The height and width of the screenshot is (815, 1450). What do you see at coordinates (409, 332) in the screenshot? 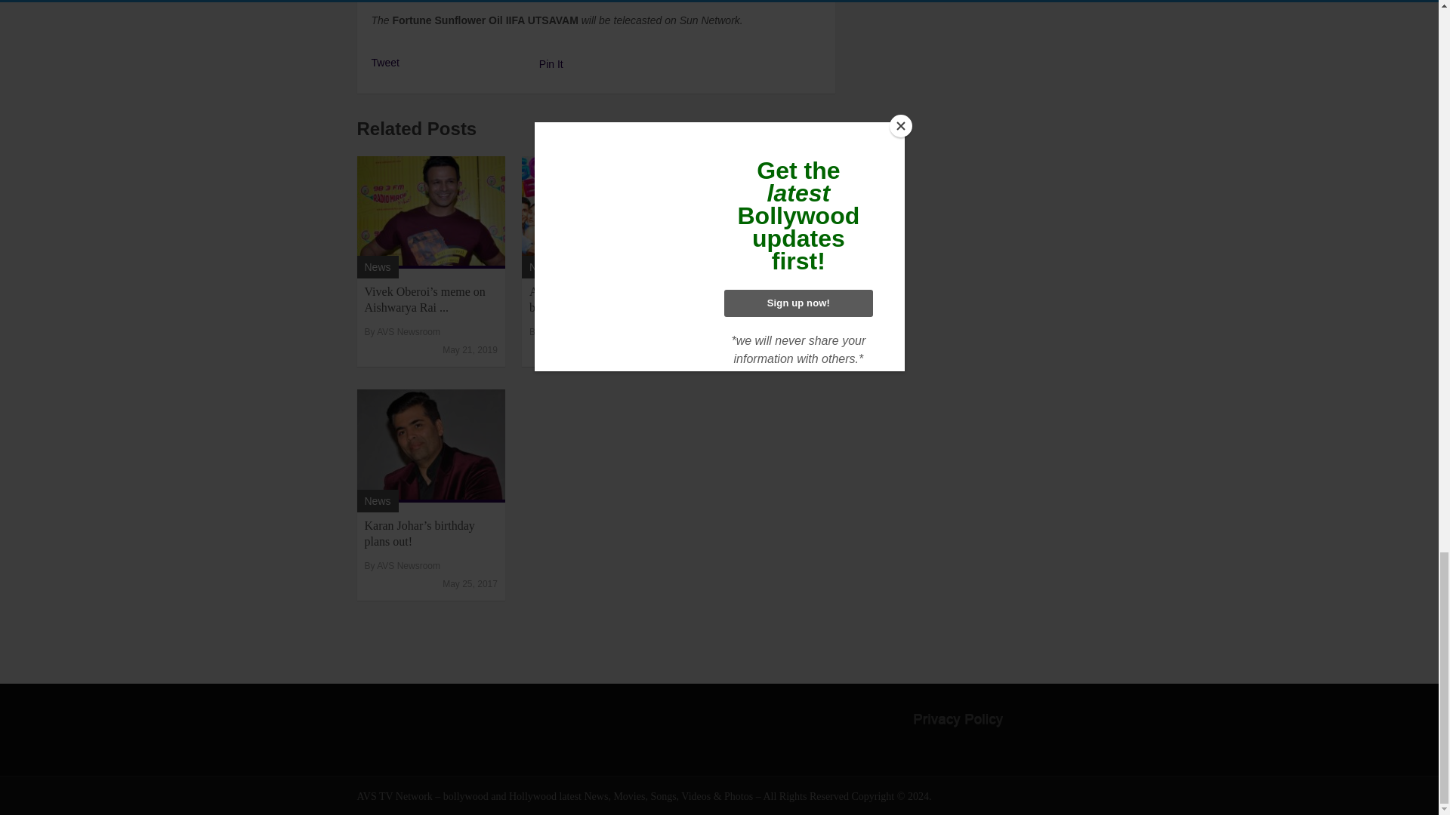
I see `Posts by AVS Newsroom` at bounding box center [409, 332].